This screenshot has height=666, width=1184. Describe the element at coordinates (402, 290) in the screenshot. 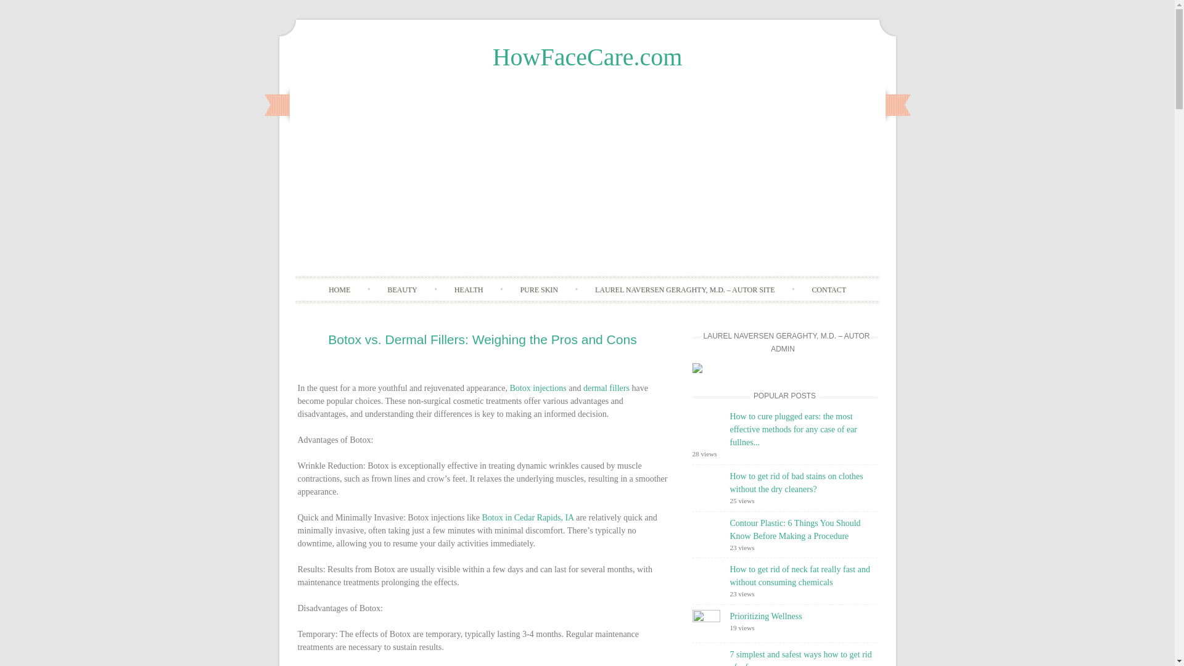

I see `BEAUTY` at that location.